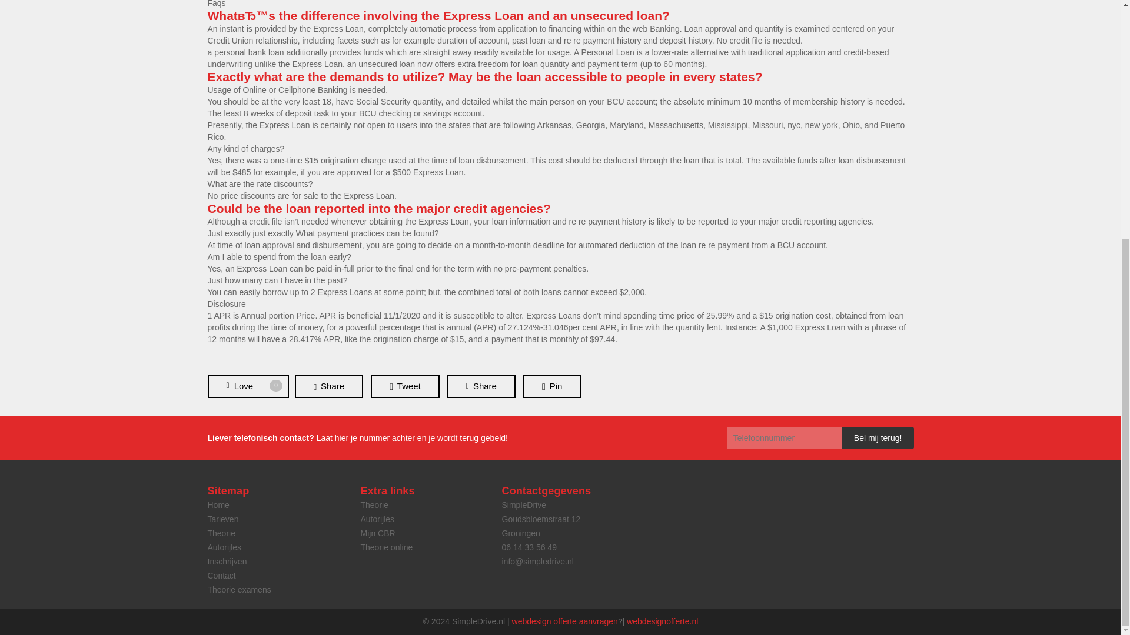  Describe the element at coordinates (221, 575) in the screenshot. I see `Pin this` at that location.